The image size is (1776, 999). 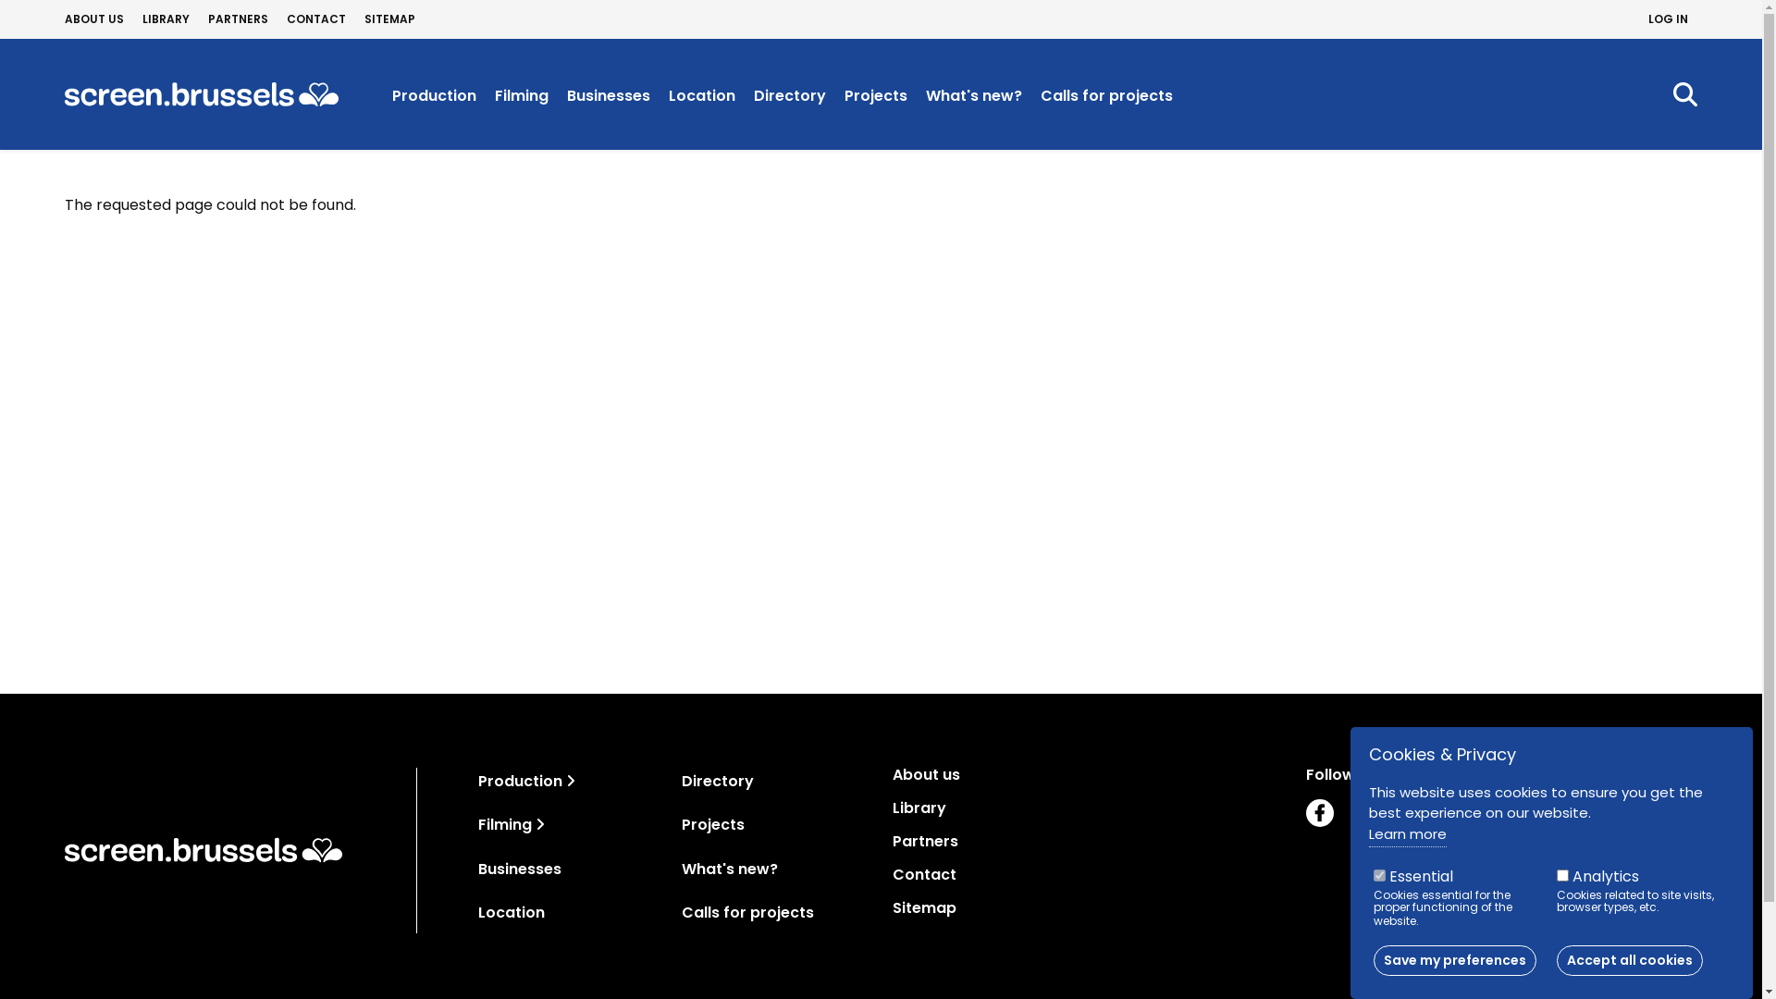 What do you see at coordinates (713, 834) in the screenshot?
I see `Projects` at bounding box center [713, 834].